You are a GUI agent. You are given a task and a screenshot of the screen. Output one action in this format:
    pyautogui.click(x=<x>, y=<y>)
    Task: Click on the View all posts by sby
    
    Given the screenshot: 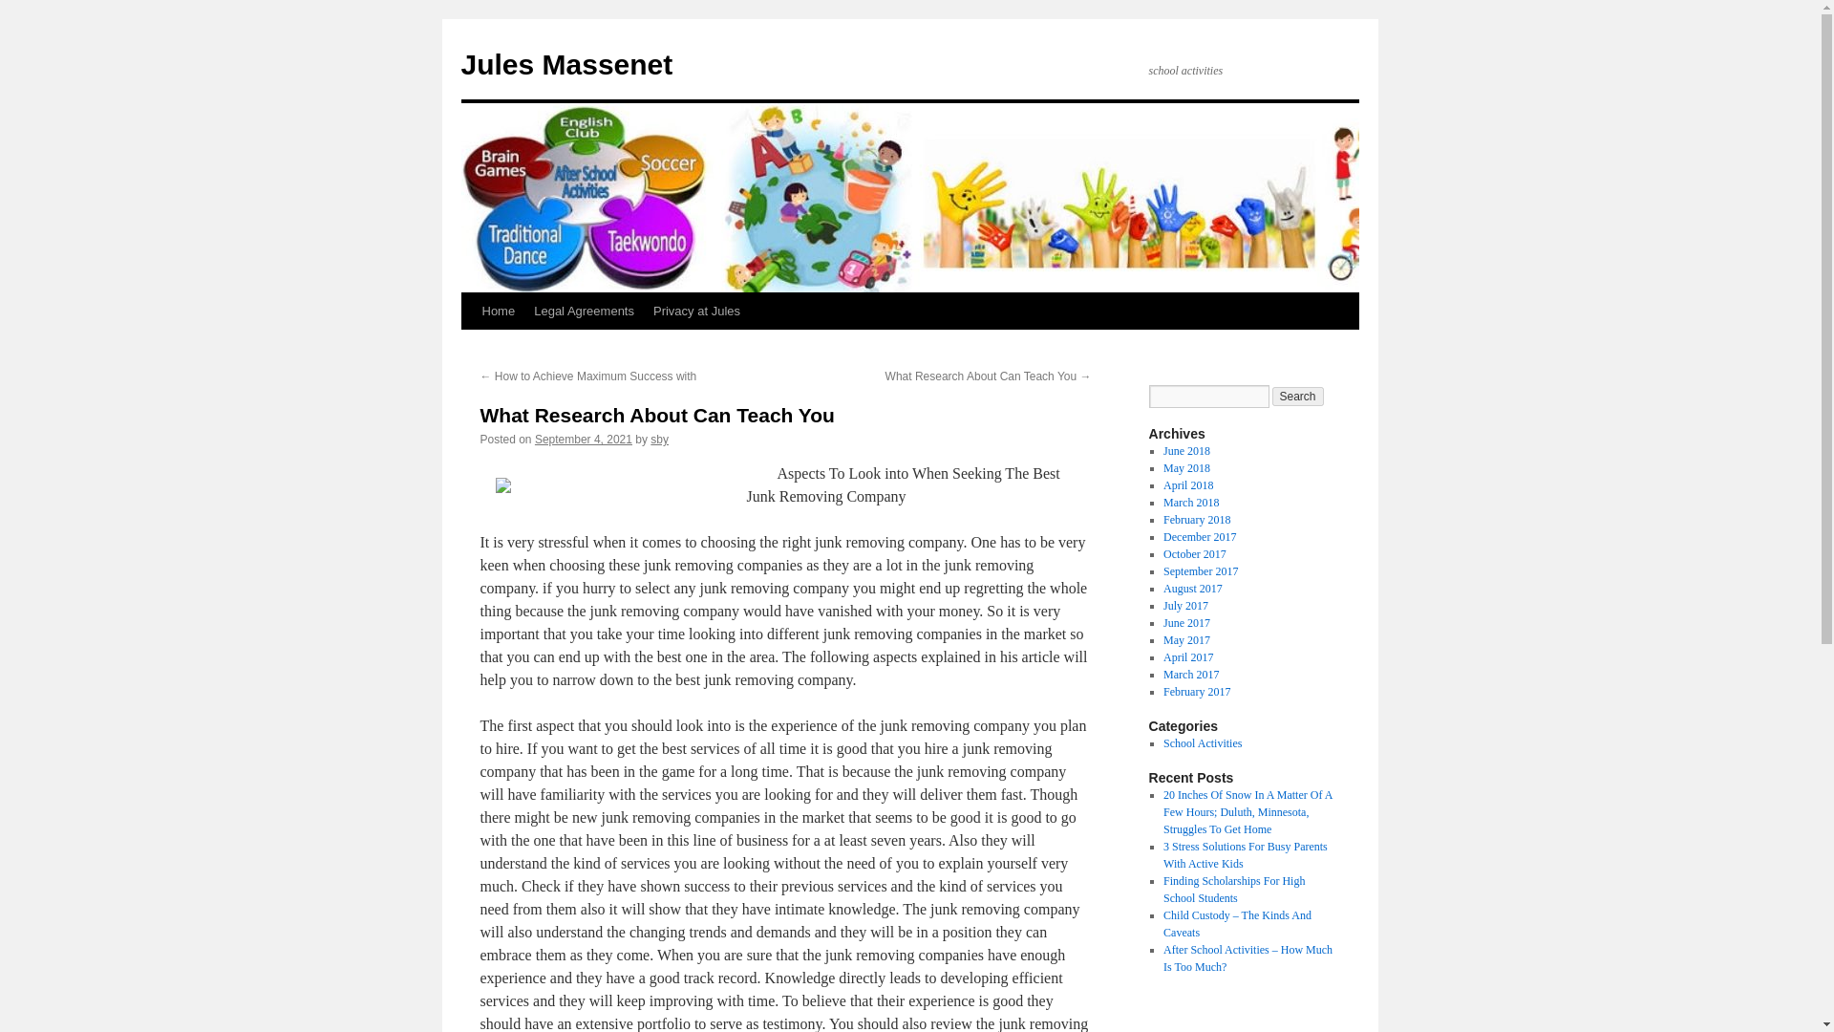 What is the action you would take?
    pyautogui.click(x=659, y=439)
    